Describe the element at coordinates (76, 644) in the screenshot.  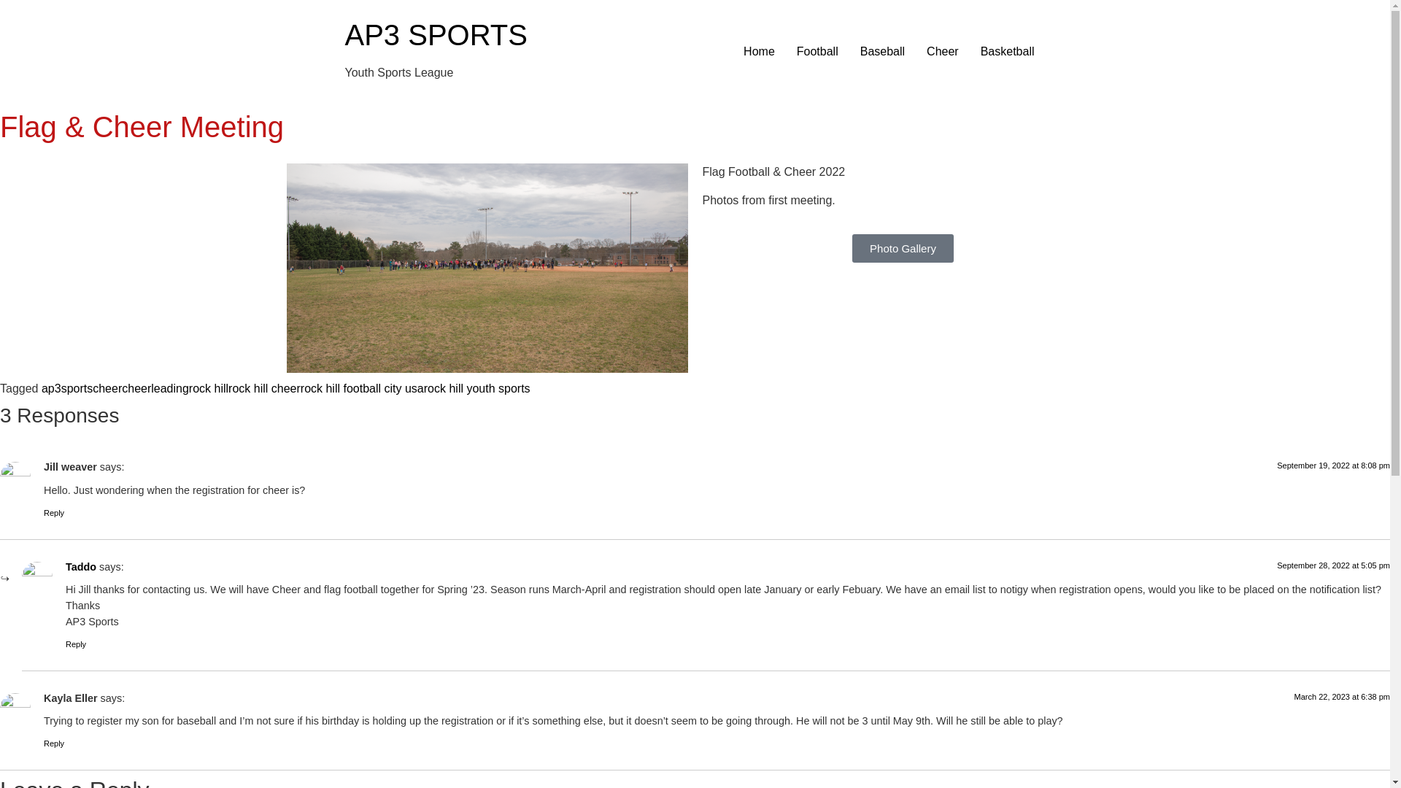
I see `Reply` at that location.